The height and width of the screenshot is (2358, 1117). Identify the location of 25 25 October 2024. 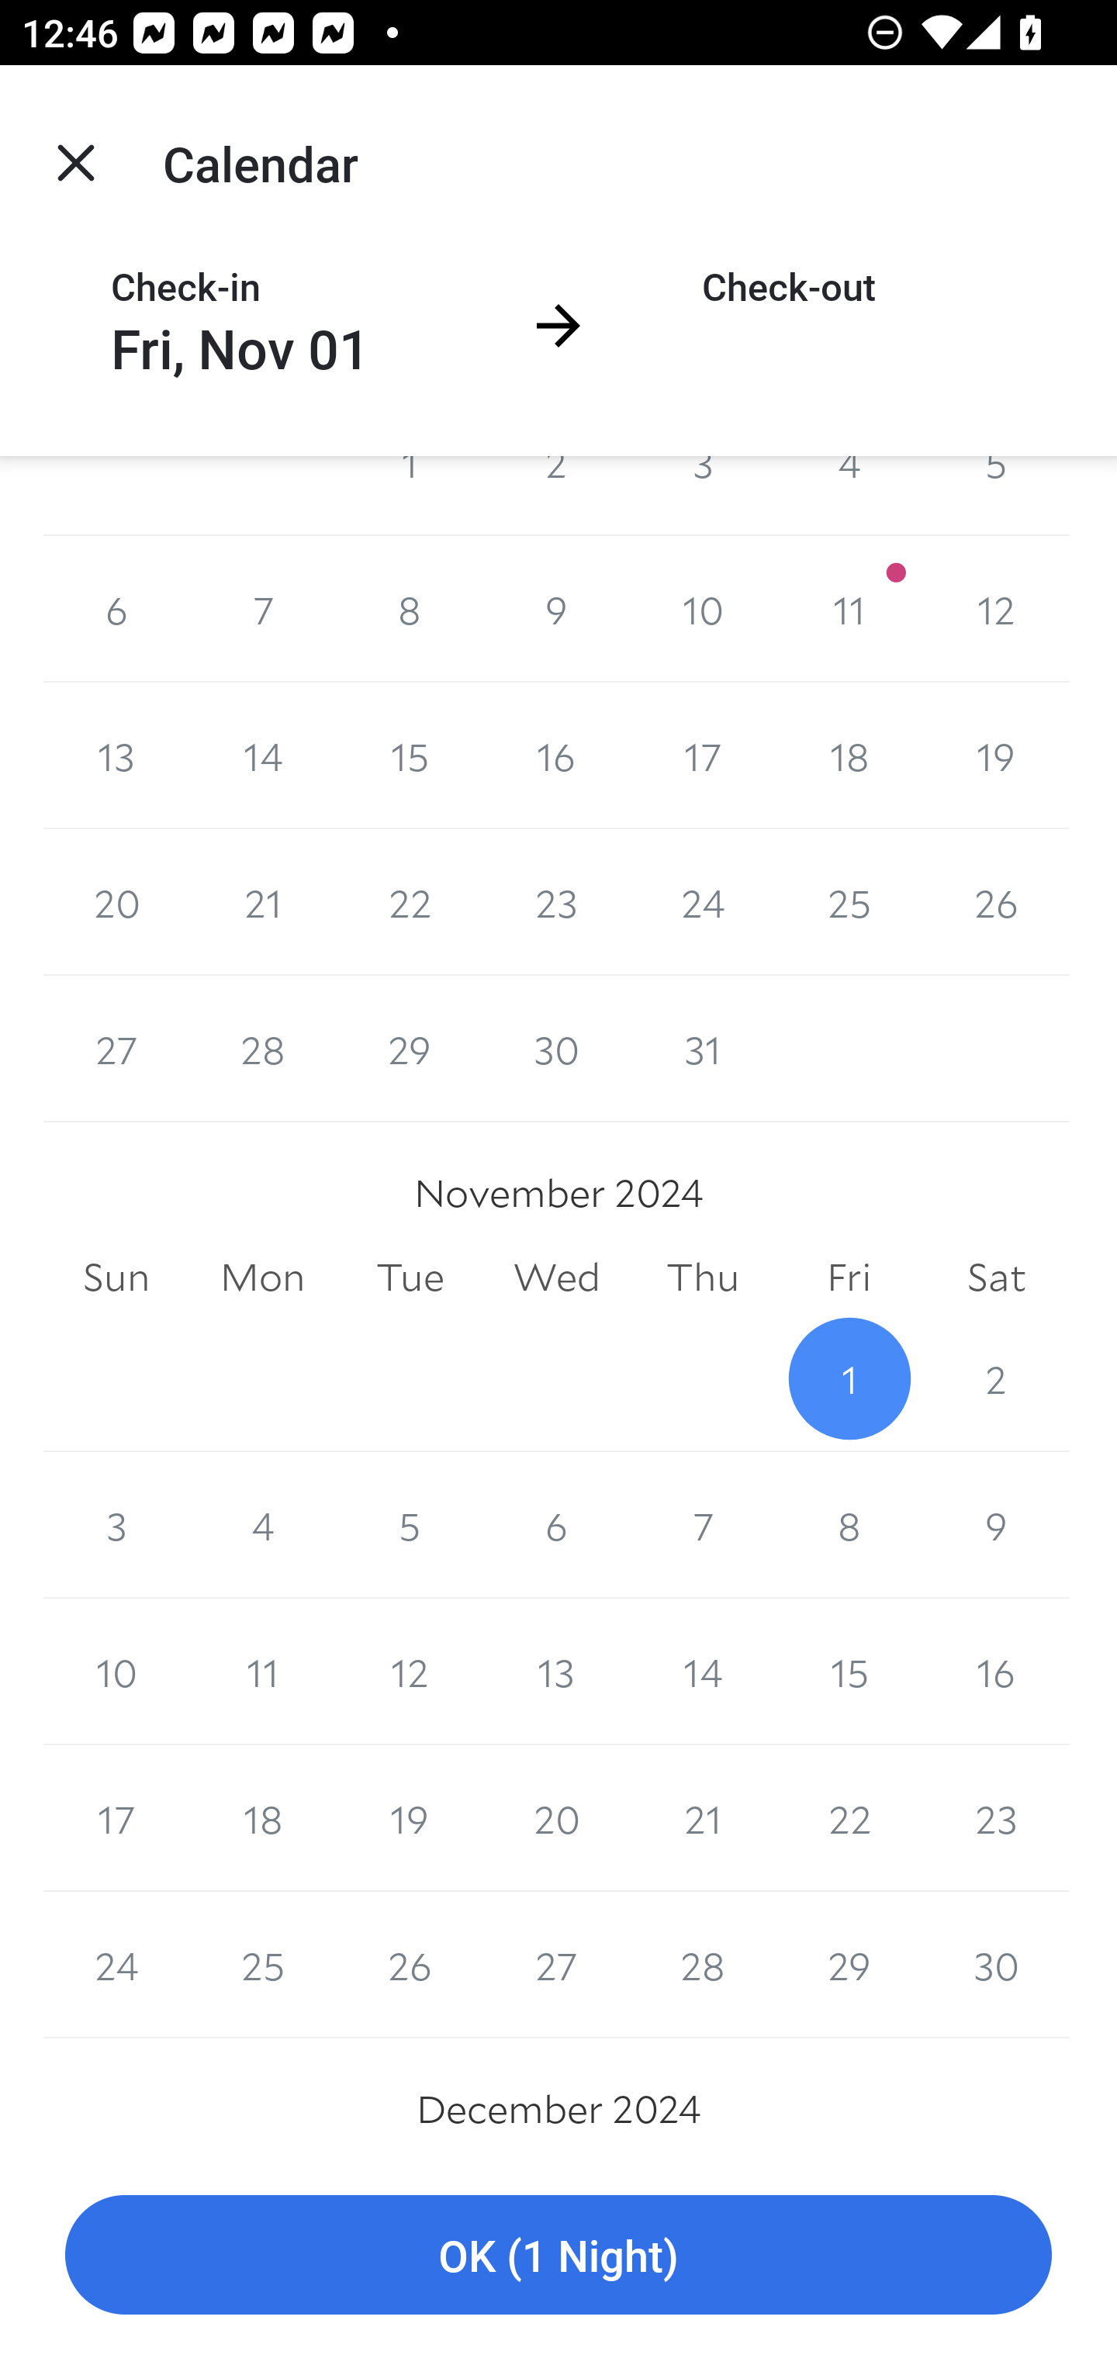
(849, 903).